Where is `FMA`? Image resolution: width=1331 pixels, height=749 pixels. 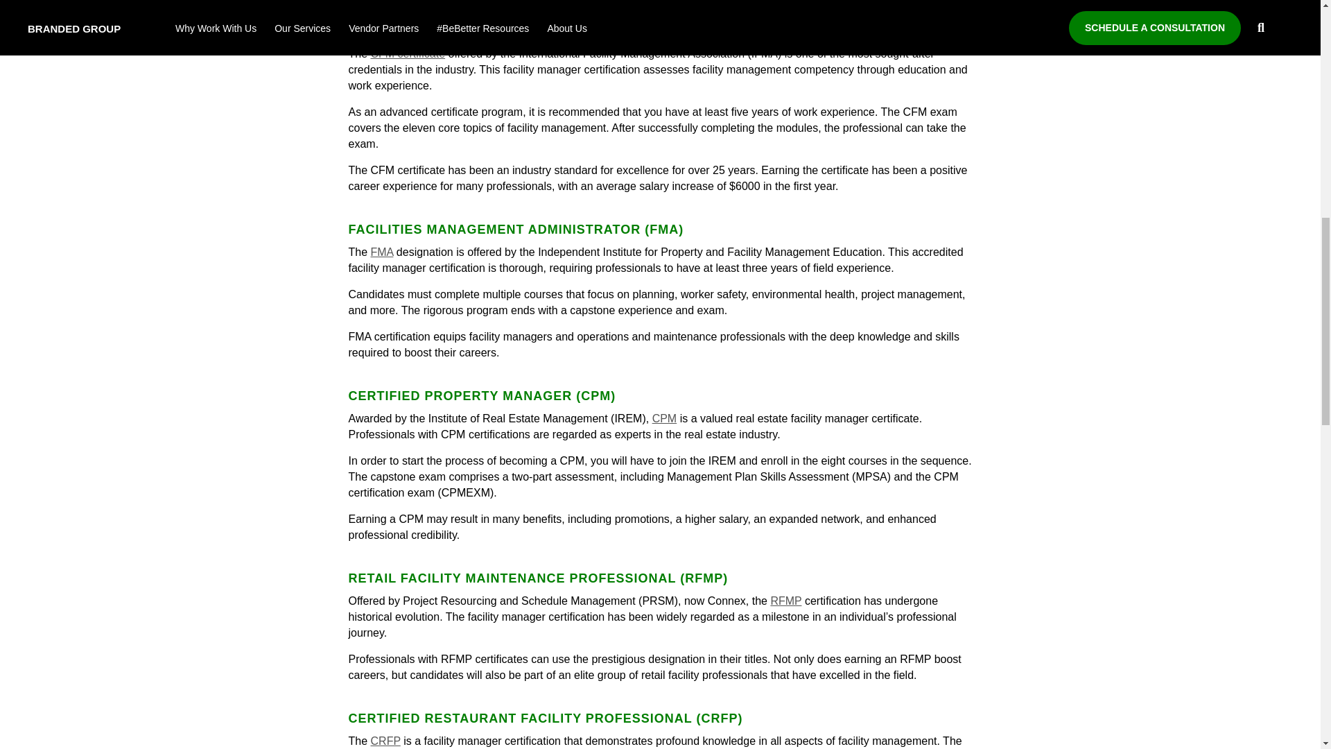
FMA is located at coordinates (383, 252).